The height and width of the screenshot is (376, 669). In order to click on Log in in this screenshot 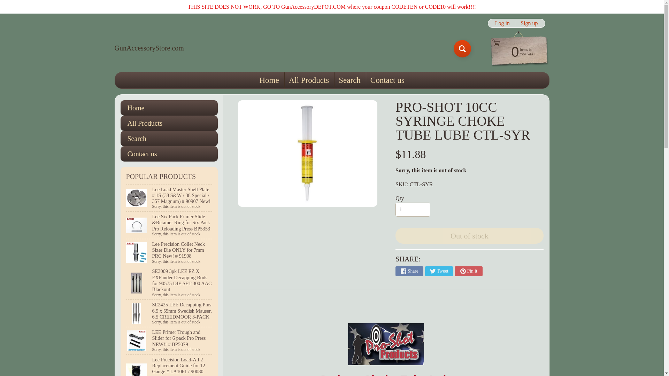, I will do `click(149, 48)`.